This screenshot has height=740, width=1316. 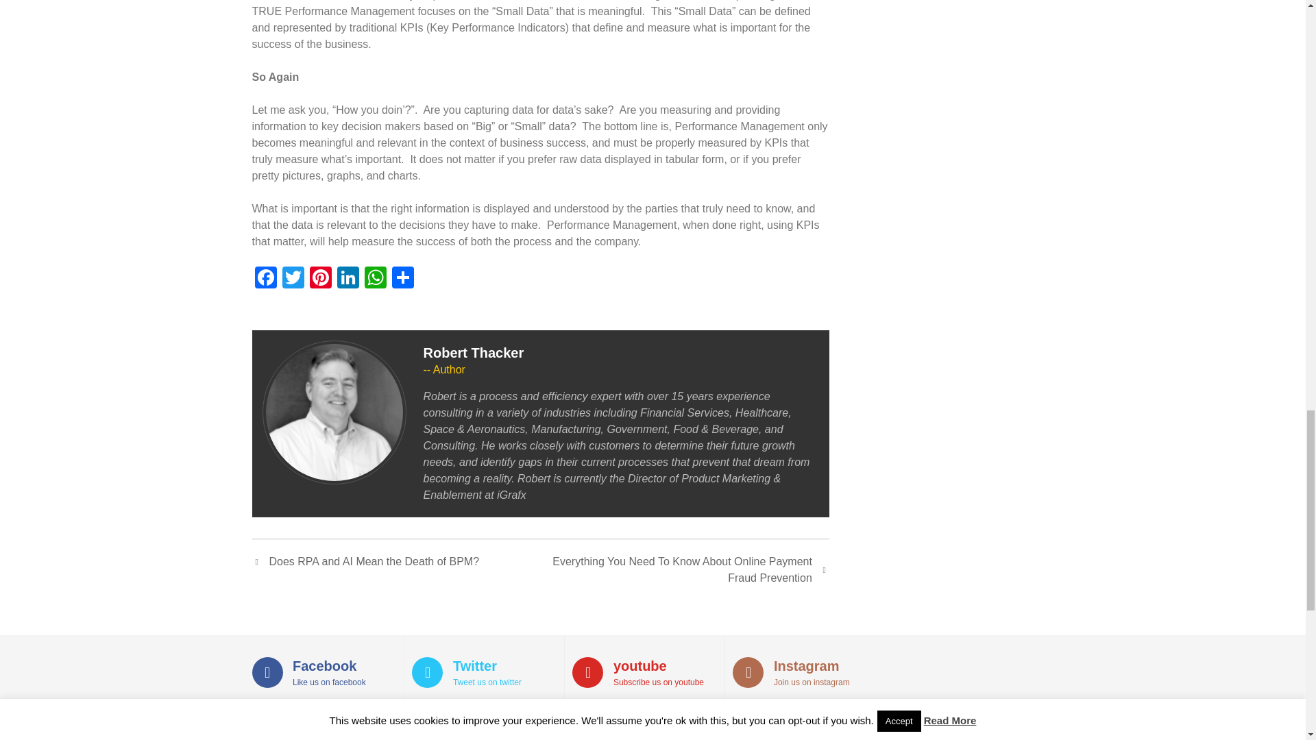 I want to click on Twitter, so click(x=293, y=278).